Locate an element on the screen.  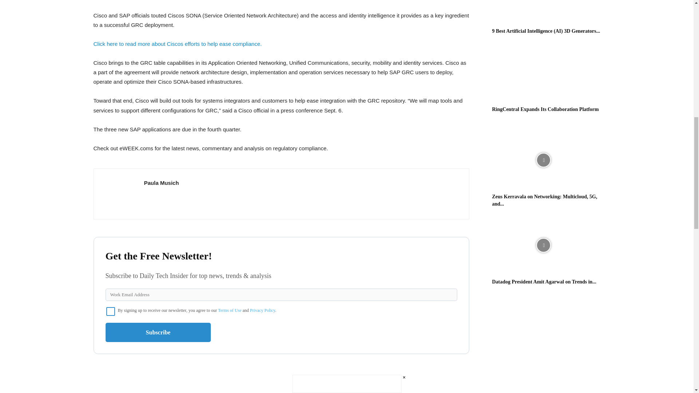
RingCentral Expands Its Collaboration Platform is located at coordinates (543, 73).